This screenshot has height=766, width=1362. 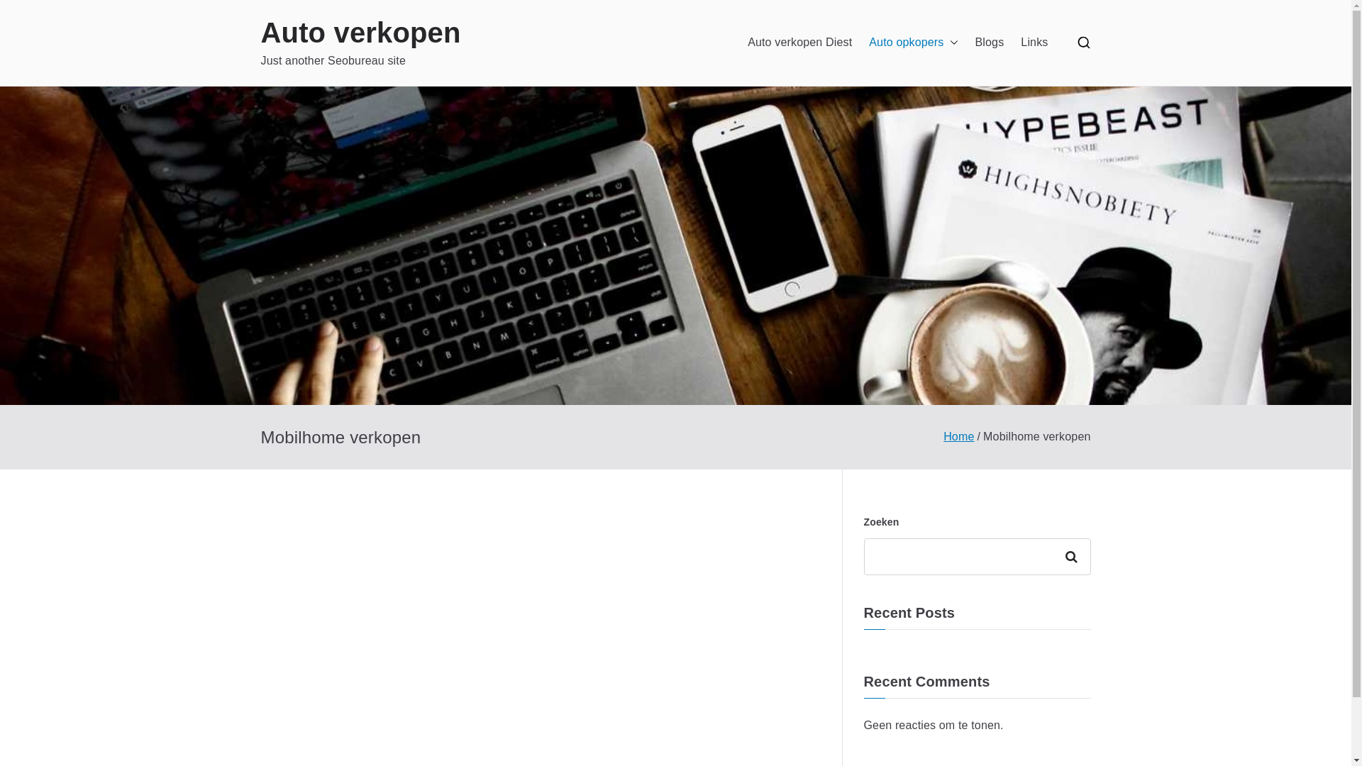 What do you see at coordinates (1034, 43) in the screenshot?
I see `Links` at bounding box center [1034, 43].